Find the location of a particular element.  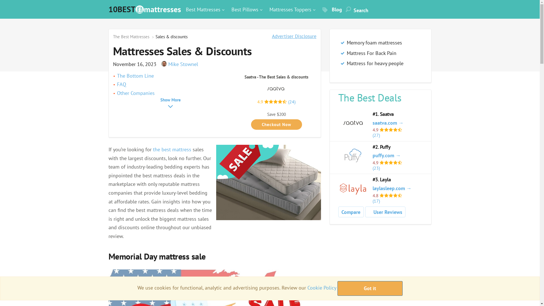

Got it is located at coordinates (370, 288).